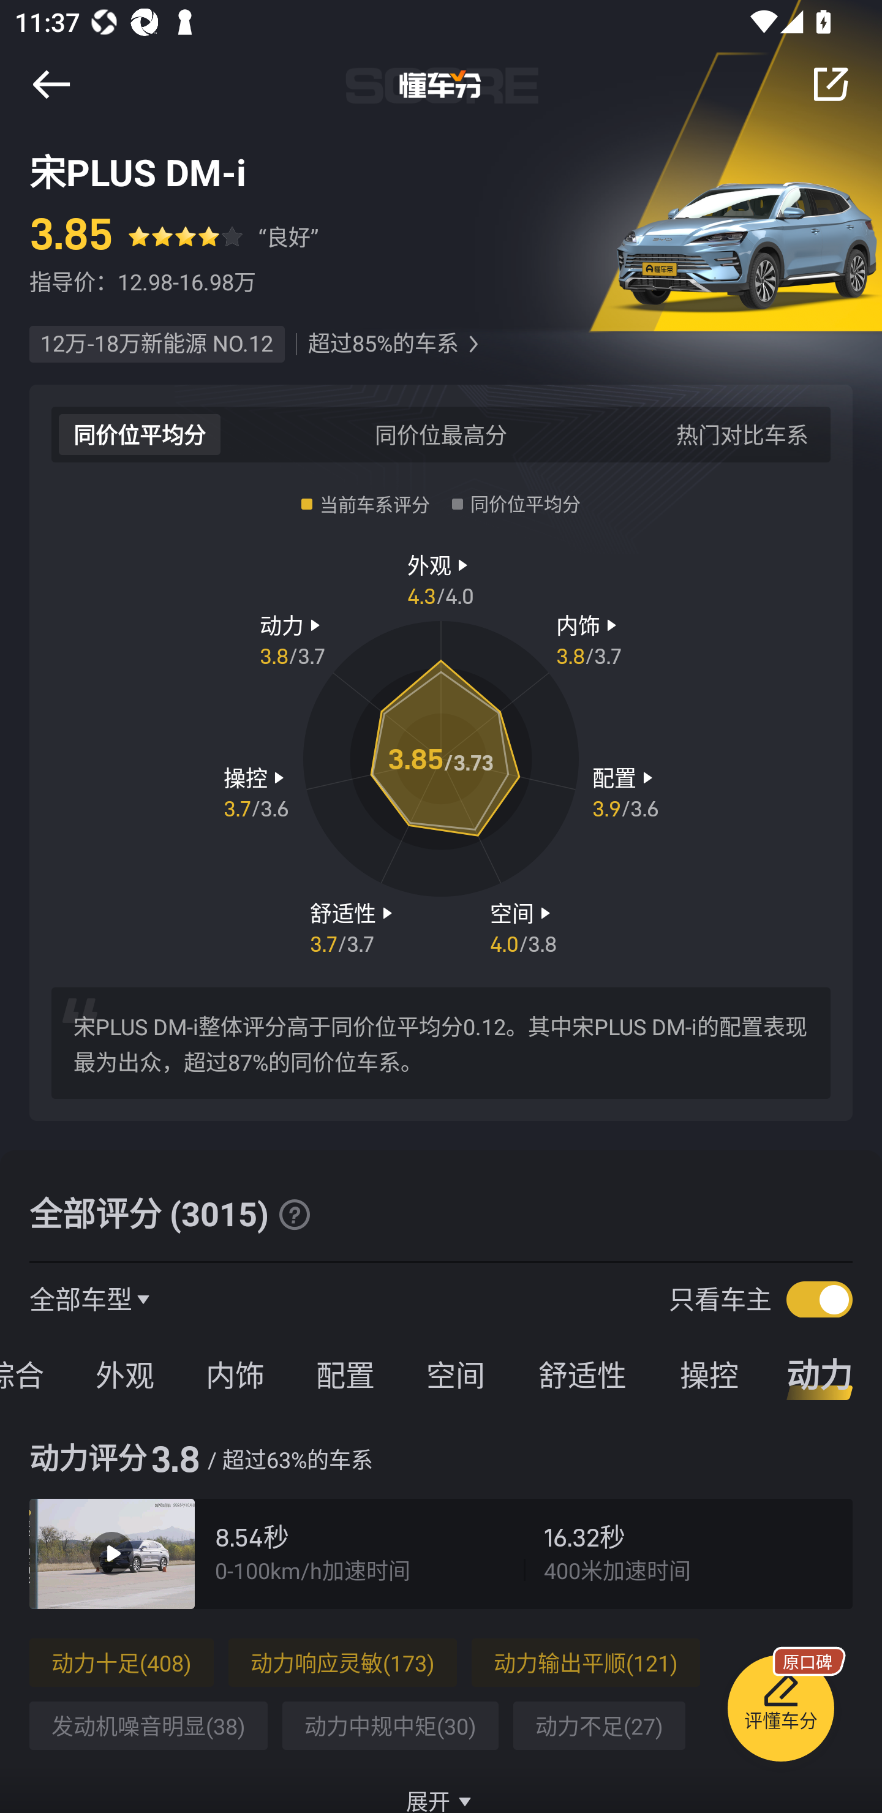 The width and height of the screenshot is (882, 1813). I want to click on 操控  3.7 / 3.6, so click(256, 792).